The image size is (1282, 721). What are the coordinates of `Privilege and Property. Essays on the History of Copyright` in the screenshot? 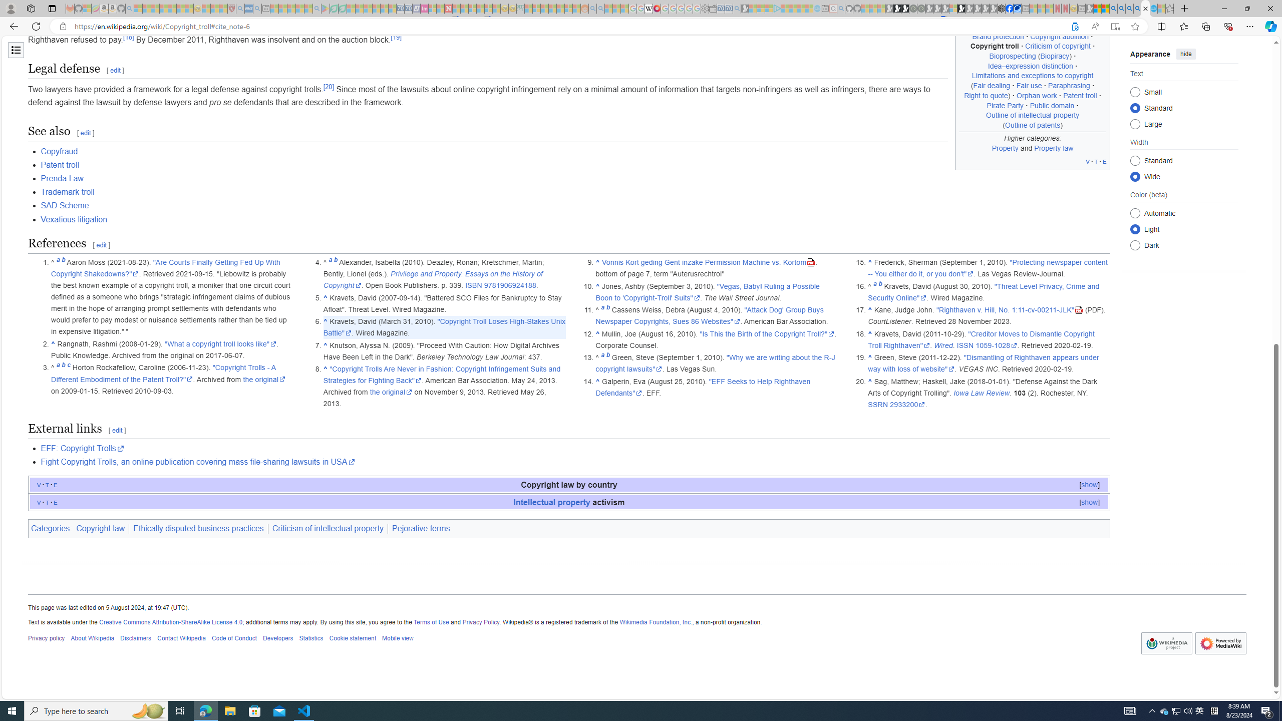 It's located at (433, 279).